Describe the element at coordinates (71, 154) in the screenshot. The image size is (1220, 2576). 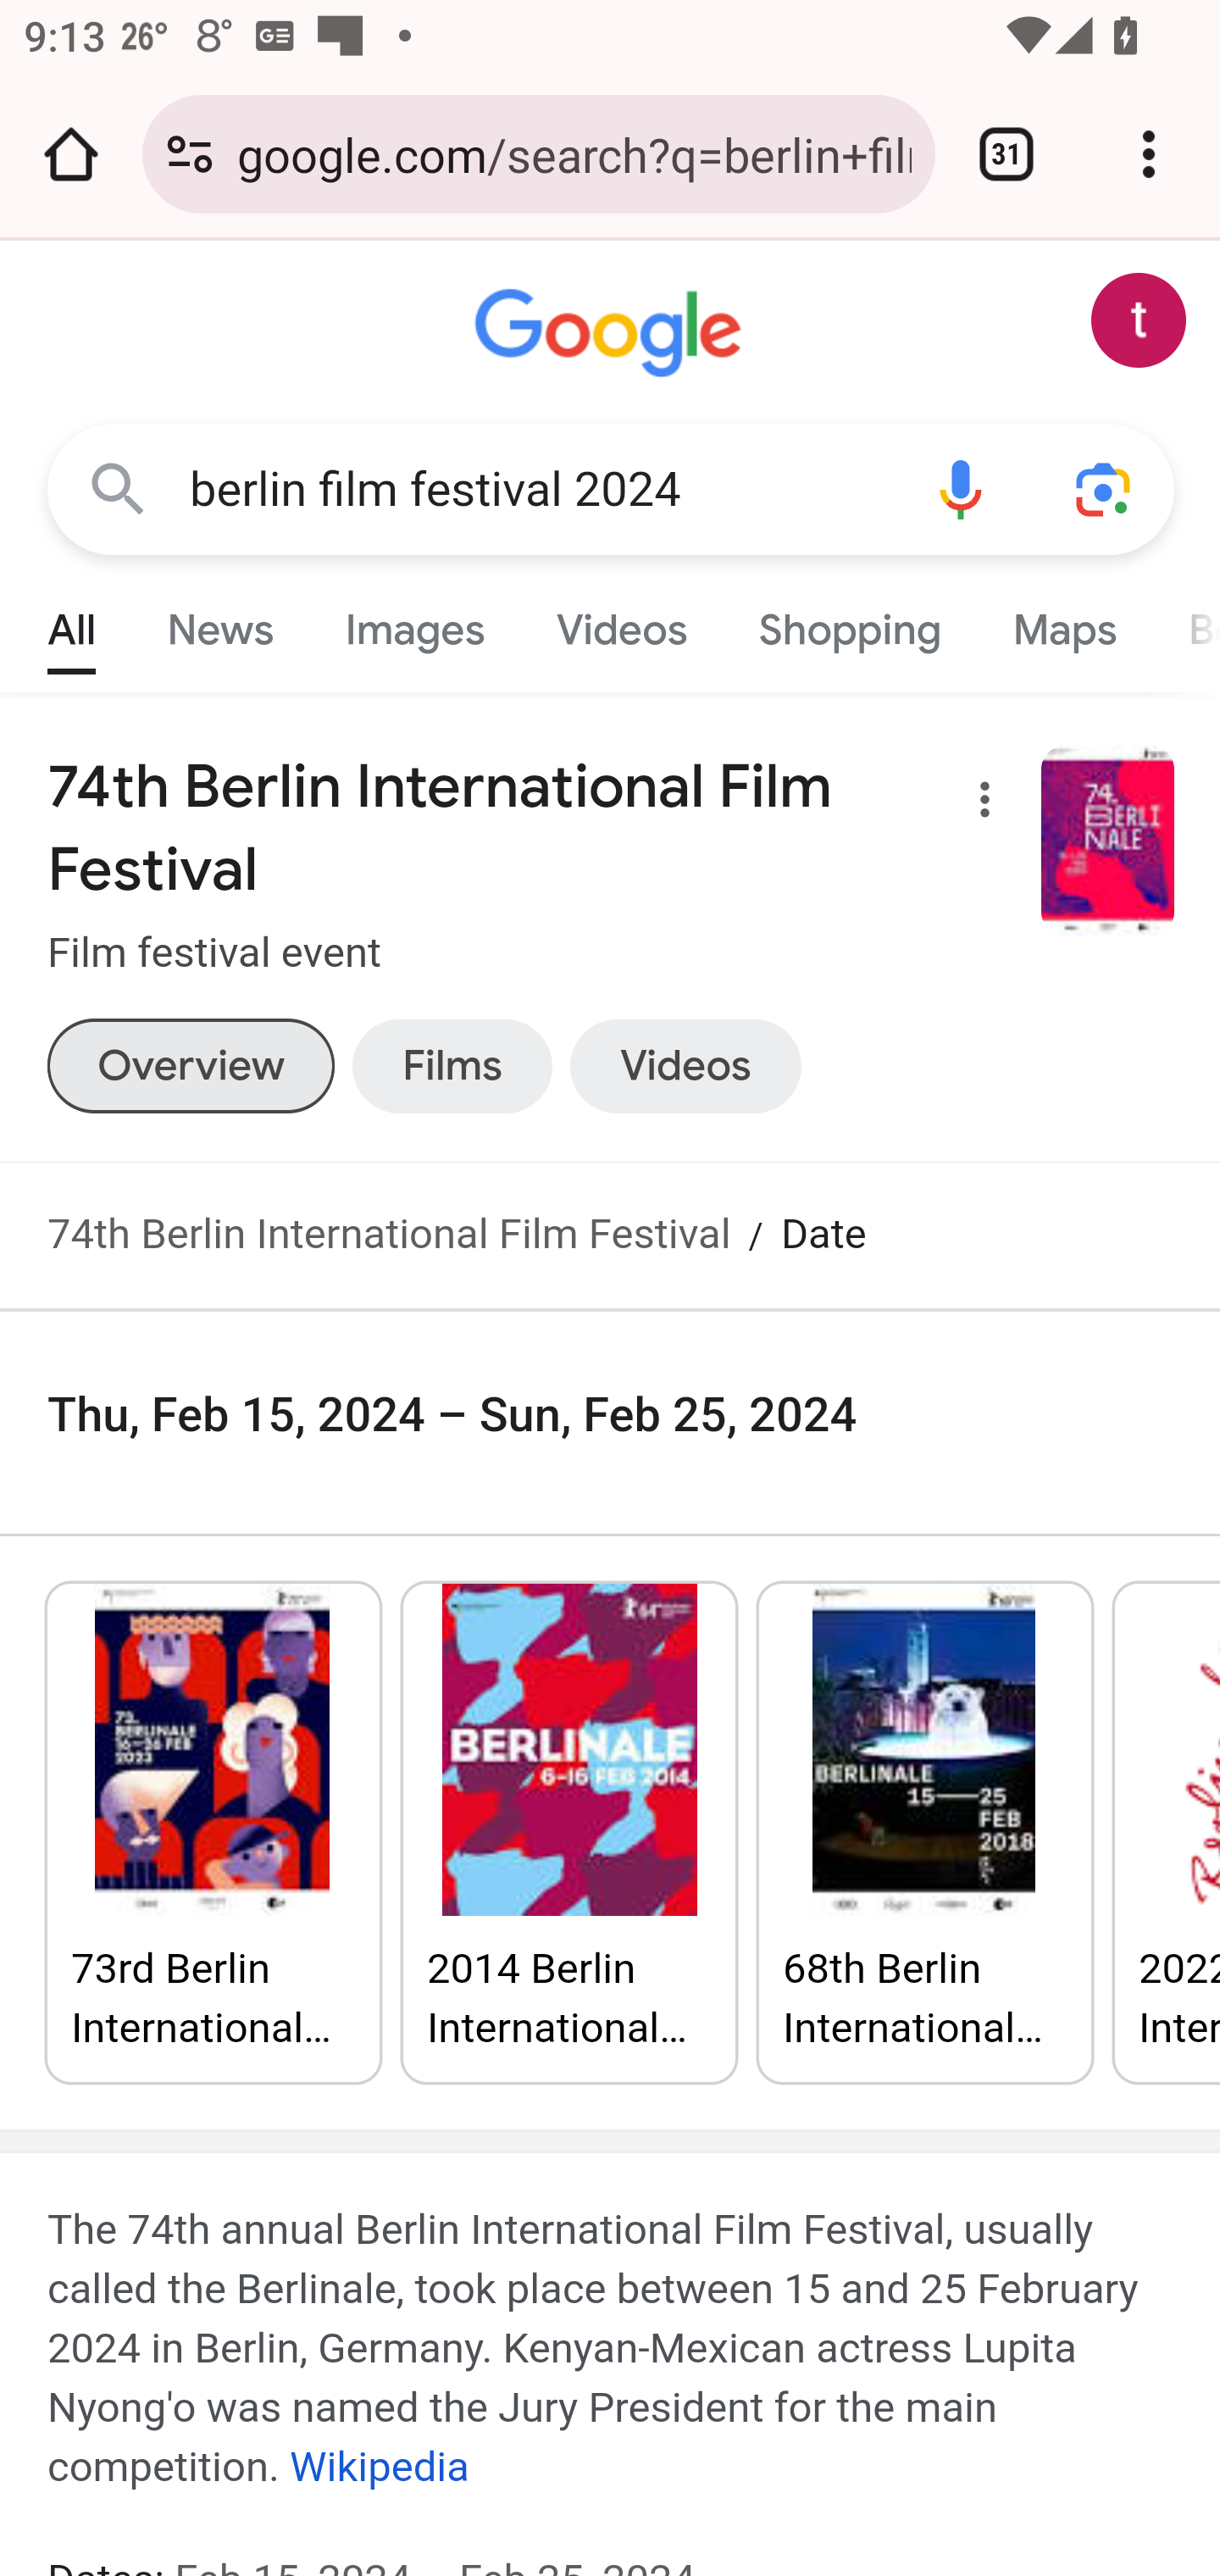
I see `Open the home page` at that location.